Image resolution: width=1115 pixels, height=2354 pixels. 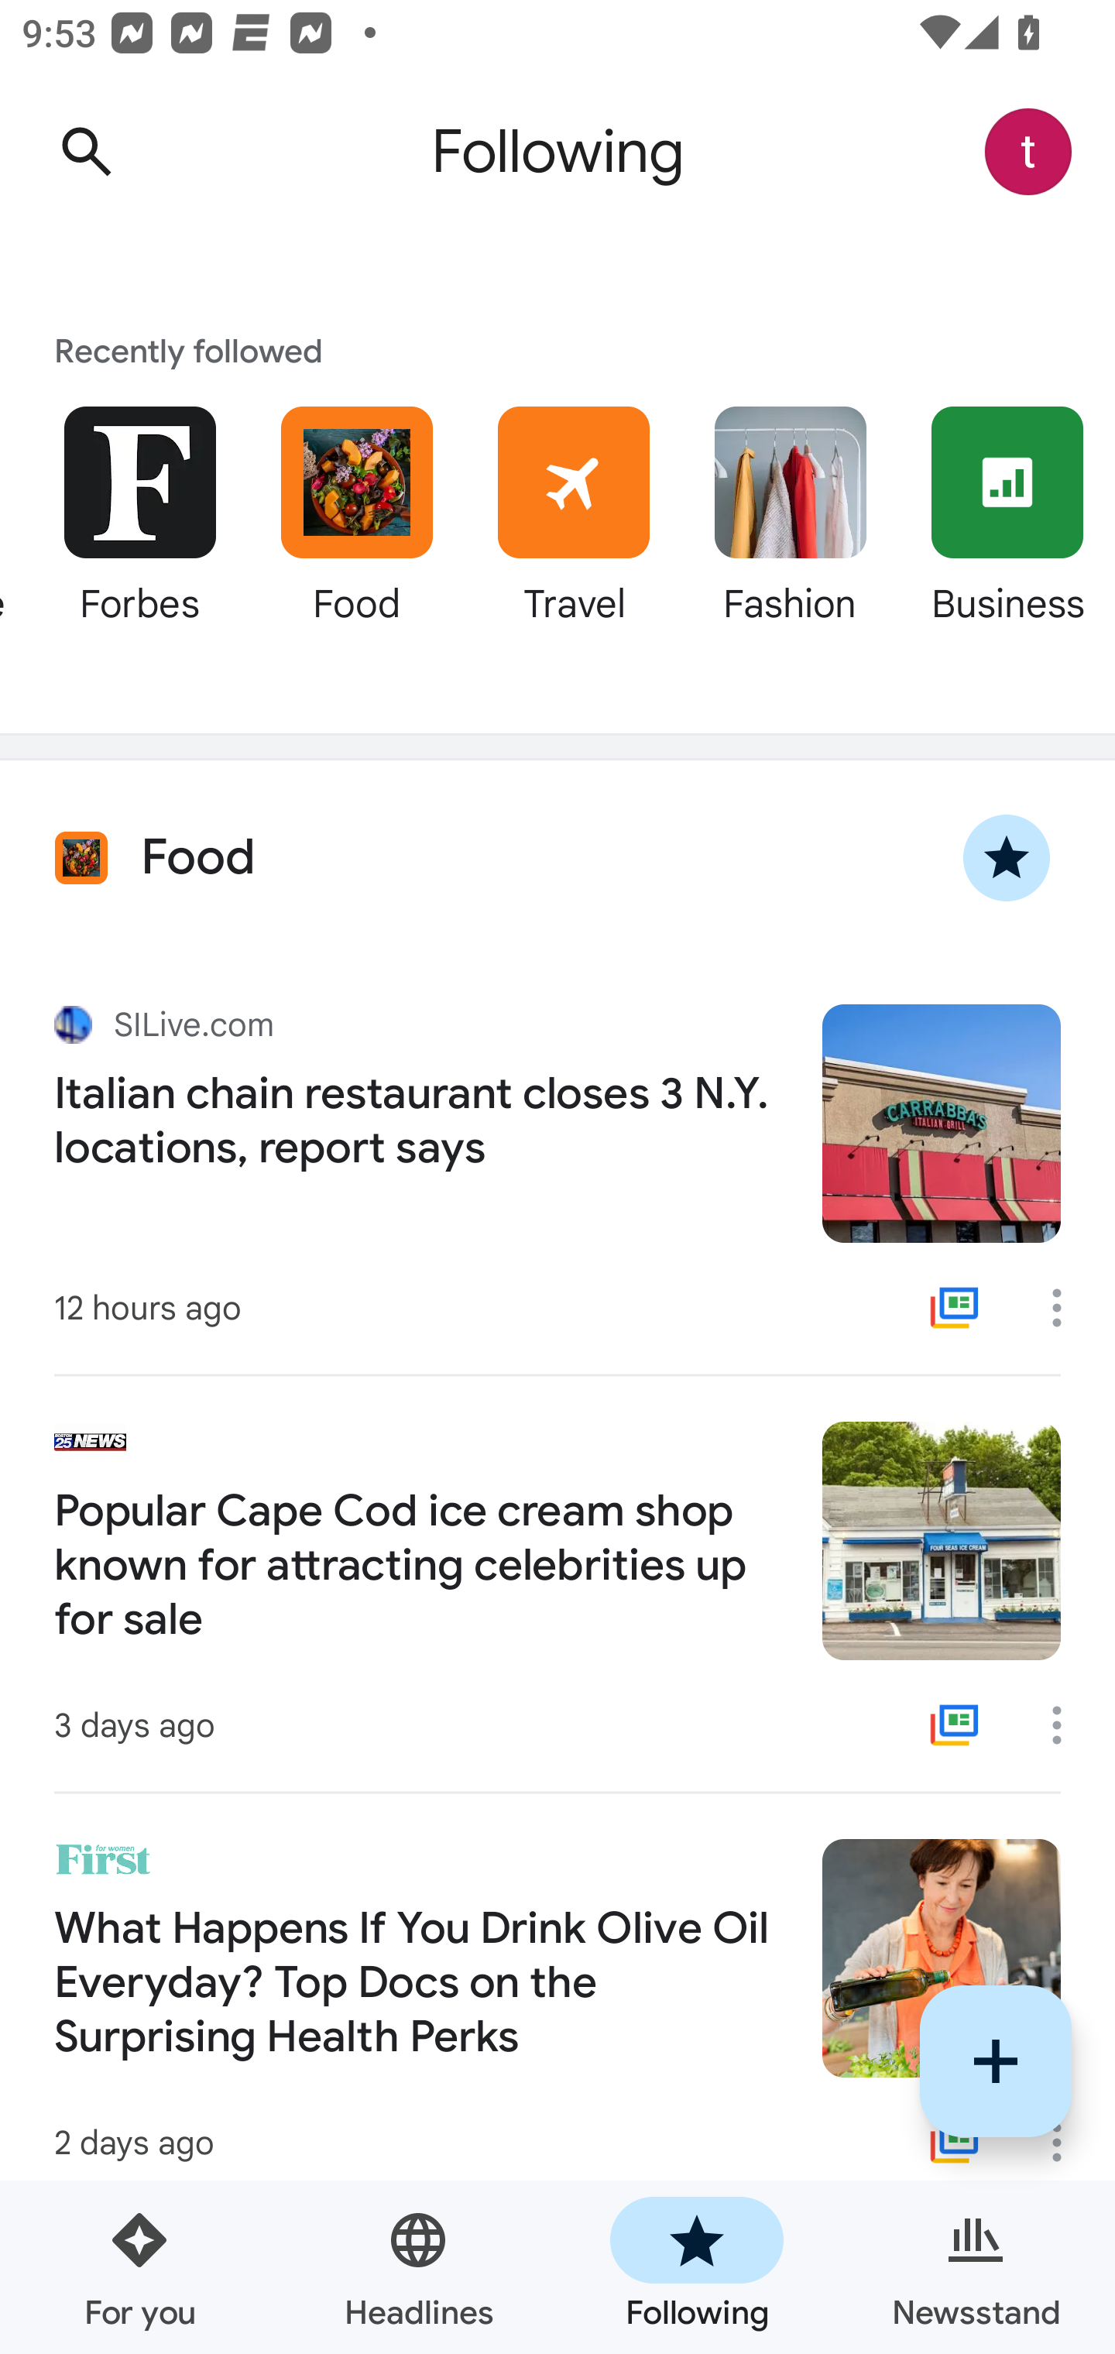 What do you see at coordinates (1007, 858) in the screenshot?
I see `Unfollow` at bounding box center [1007, 858].